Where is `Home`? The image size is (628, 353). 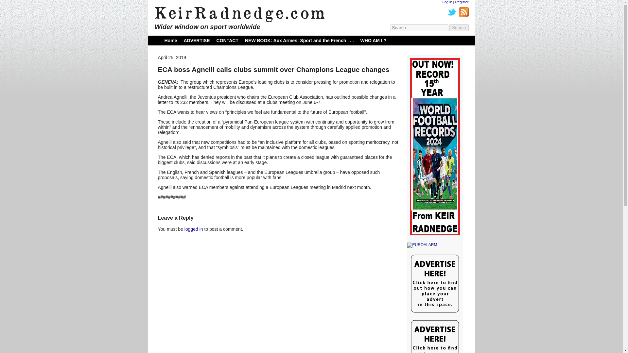 Home is located at coordinates (170, 40).